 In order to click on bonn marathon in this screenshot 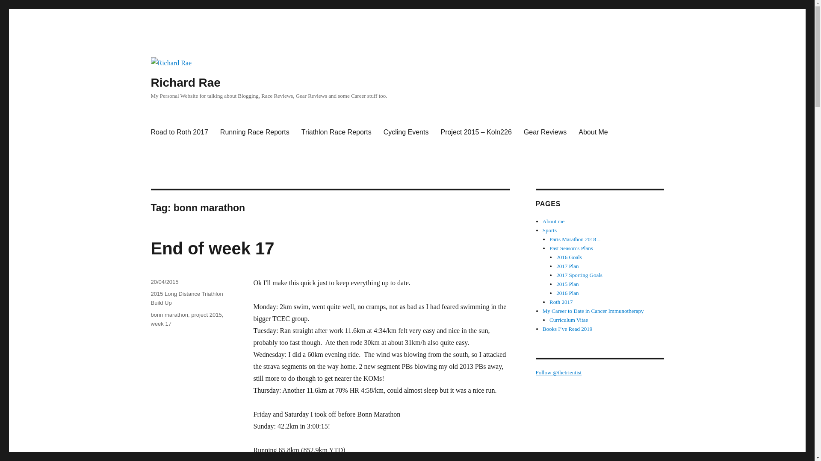, I will do `click(169, 315)`.